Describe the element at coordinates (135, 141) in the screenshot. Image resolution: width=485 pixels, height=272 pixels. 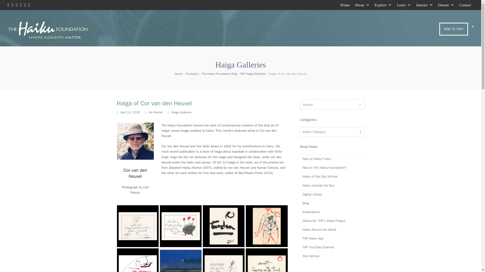
I see `thf-corvandenheuvel` at that location.